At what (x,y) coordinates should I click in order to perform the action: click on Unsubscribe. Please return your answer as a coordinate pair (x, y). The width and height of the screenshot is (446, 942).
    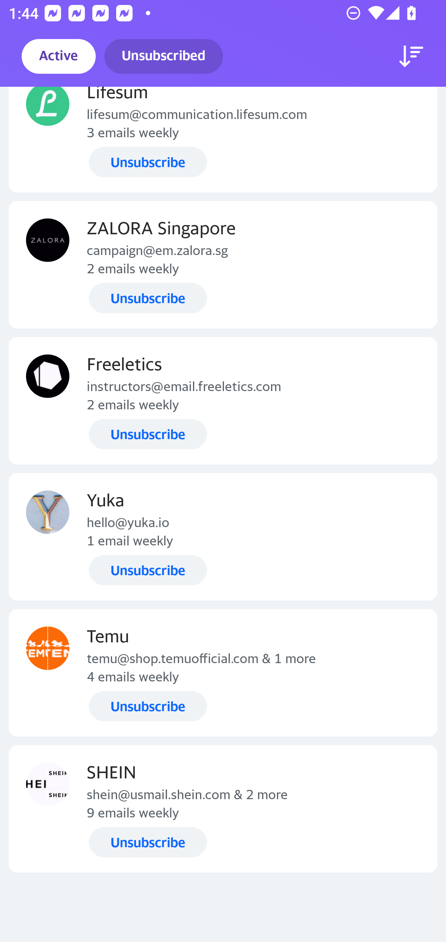
    Looking at the image, I should click on (148, 570).